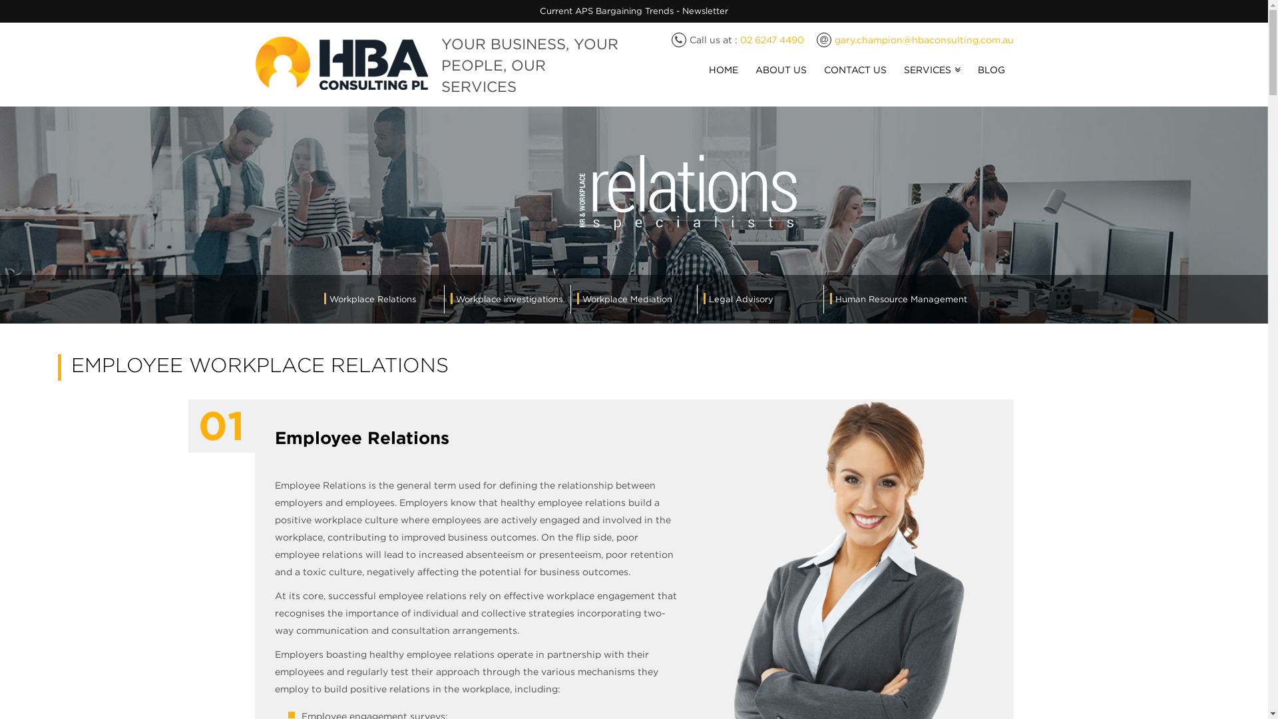  I want to click on Legal Advisory, so click(738, 299).